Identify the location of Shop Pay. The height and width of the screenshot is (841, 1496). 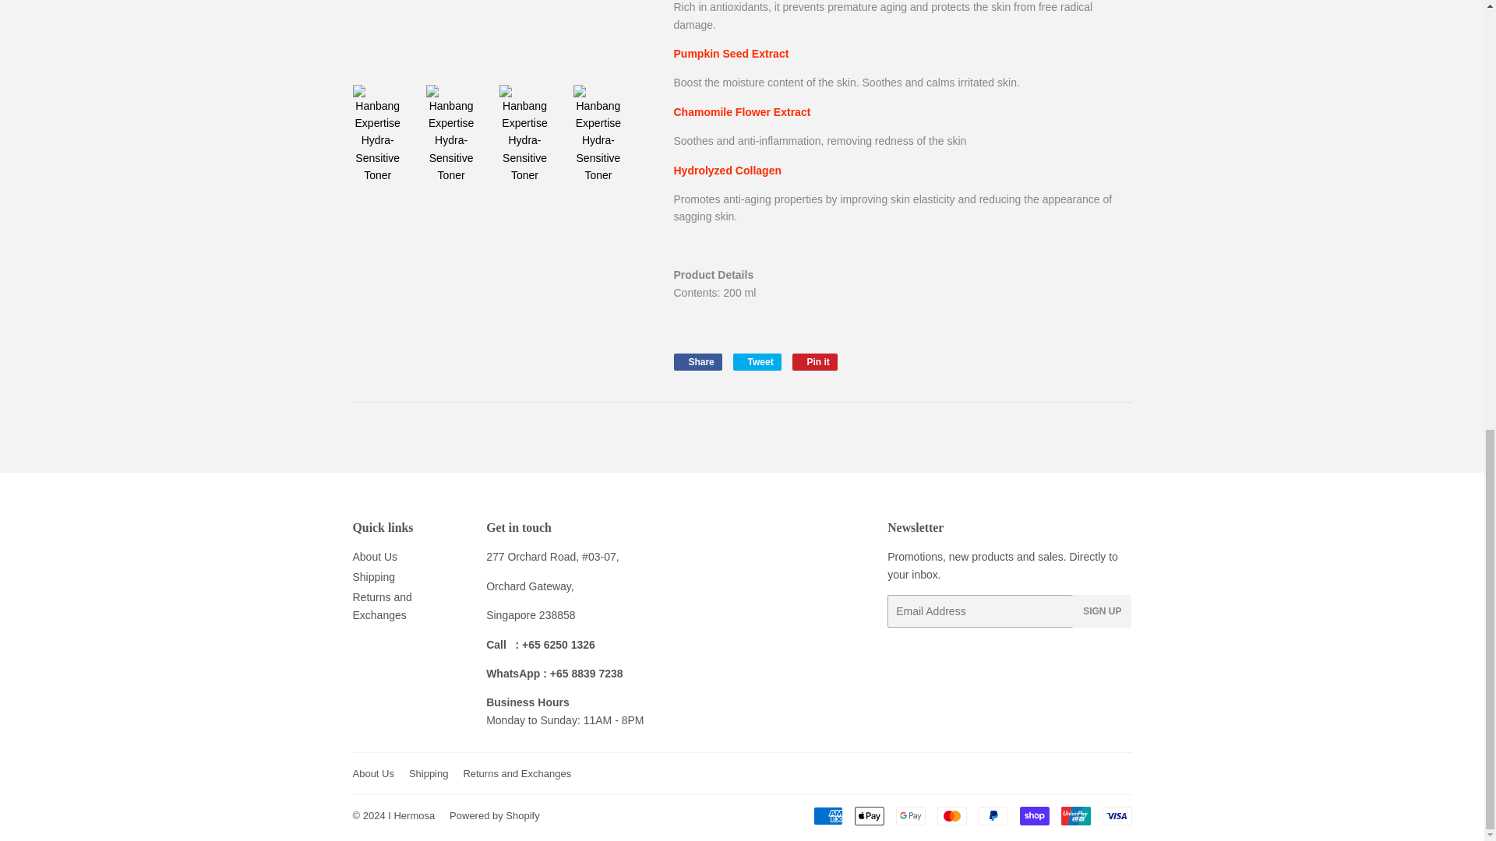
(1033, 815).